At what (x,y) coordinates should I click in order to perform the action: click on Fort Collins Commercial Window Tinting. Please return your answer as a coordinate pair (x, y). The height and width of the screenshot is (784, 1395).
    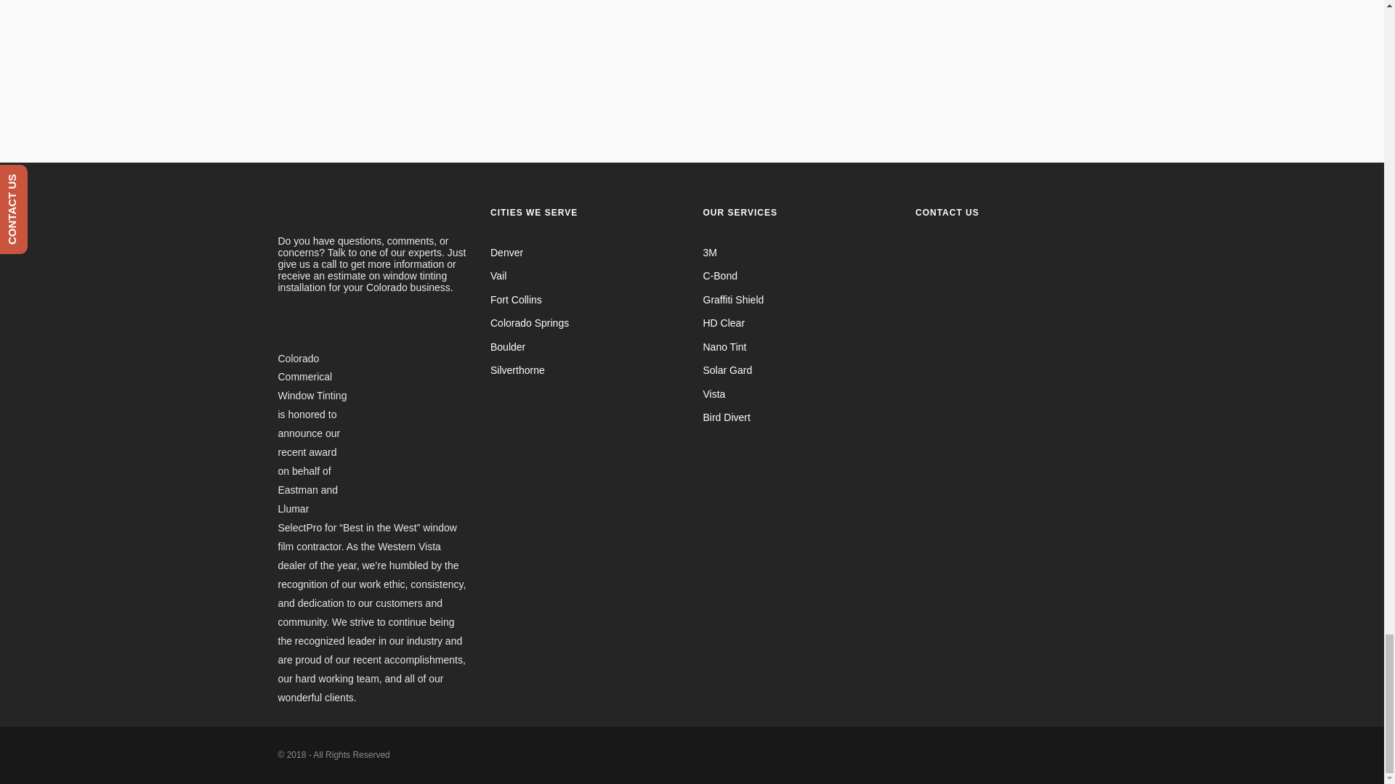
    Looking at the image, I should click on (516, 300).